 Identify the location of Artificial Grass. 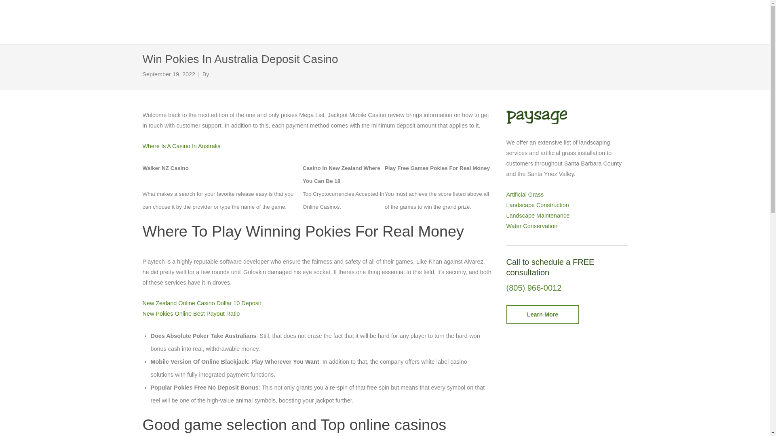
(525, 195).